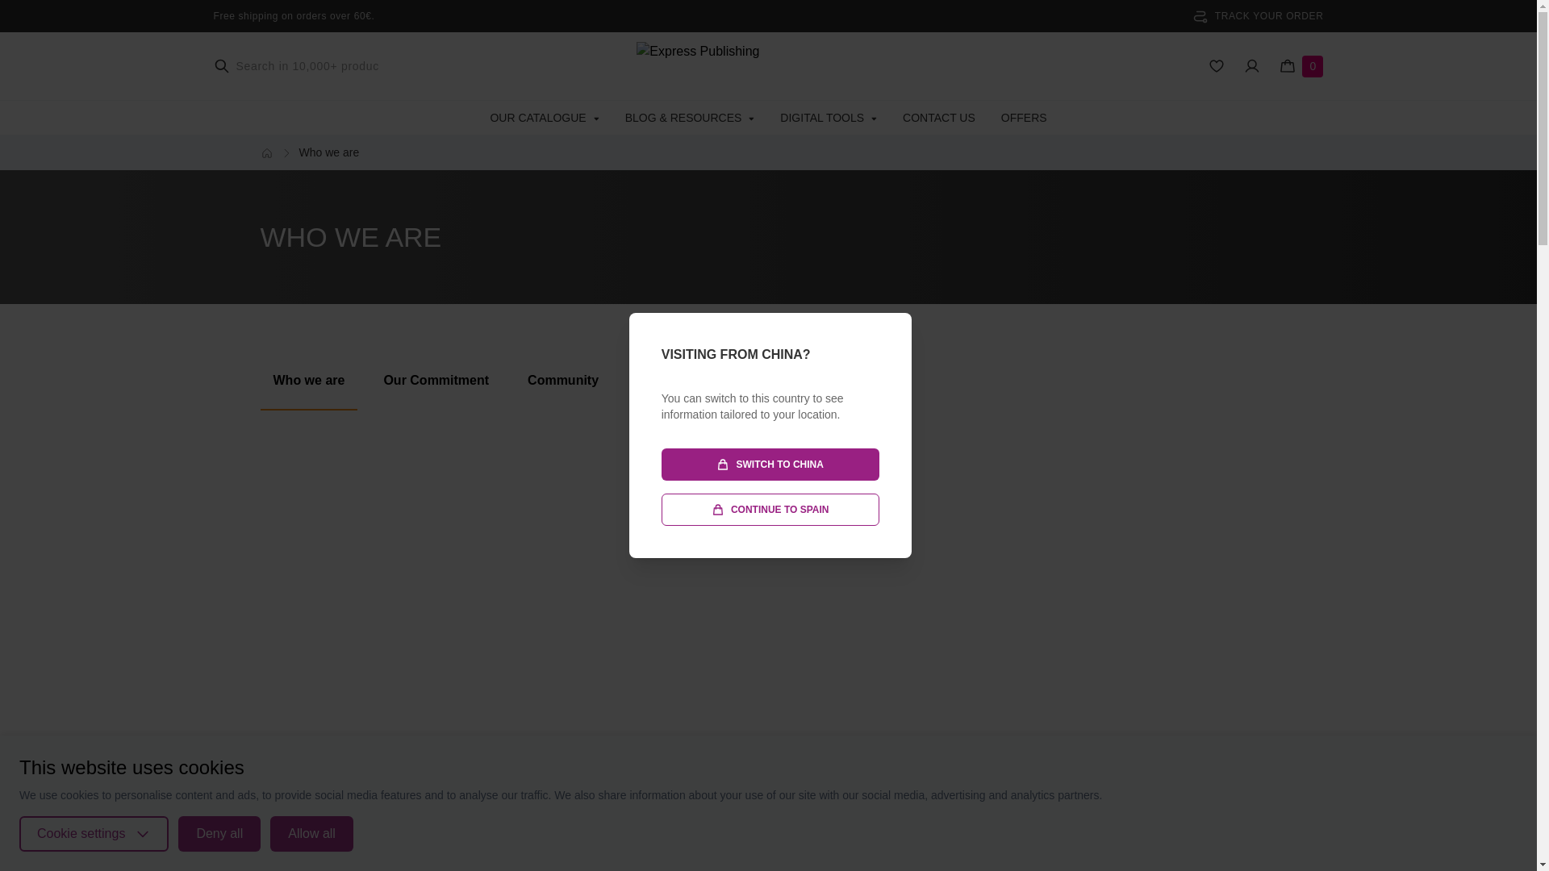 The image size is (1549, 871). Describe the element at coordinates (308, 381) in the screenshot. I see `Who we are` at that location.